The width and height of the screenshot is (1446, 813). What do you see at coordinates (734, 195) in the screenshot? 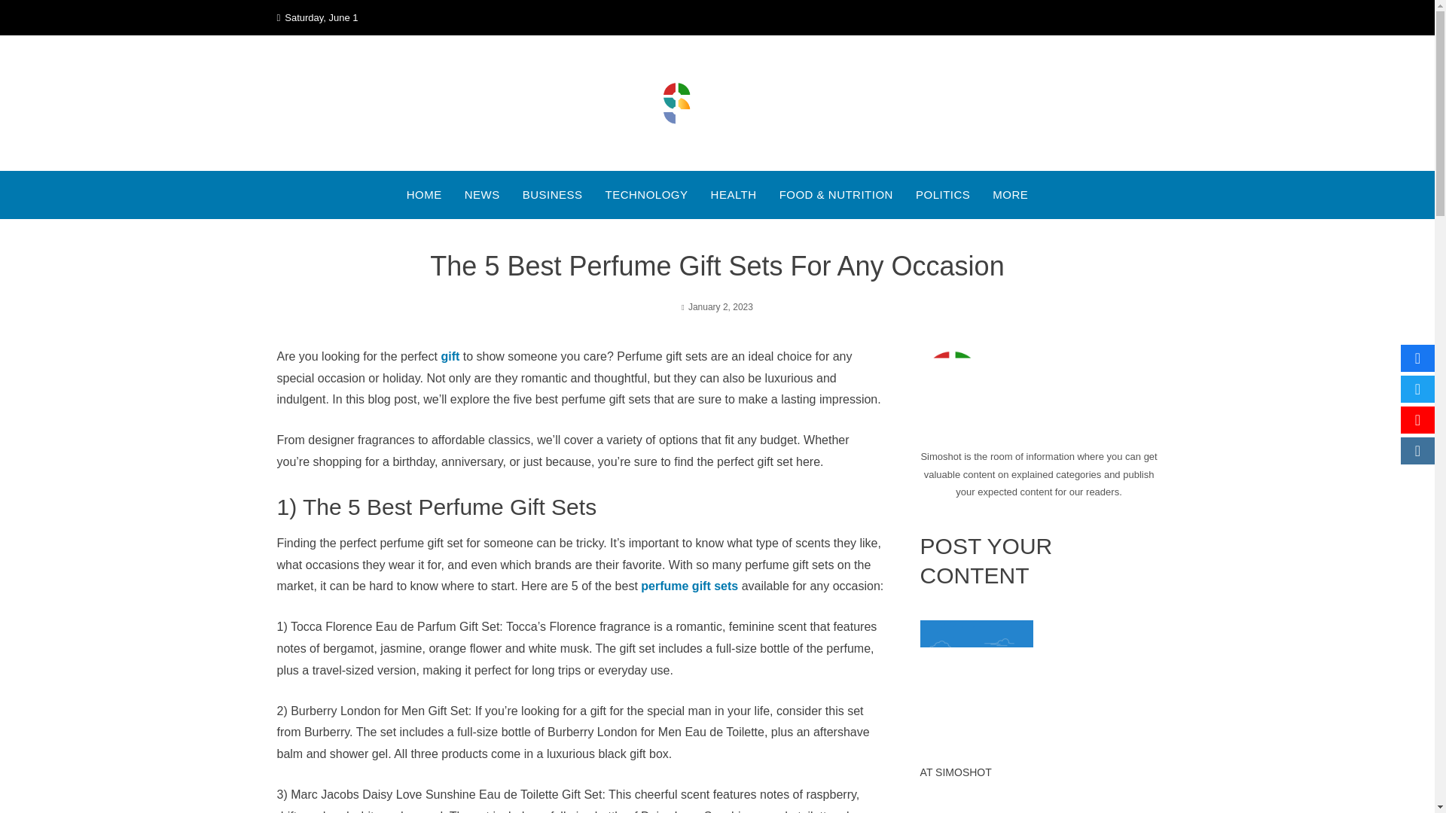
I see `HEALTH` at bounding box center [734, 195].